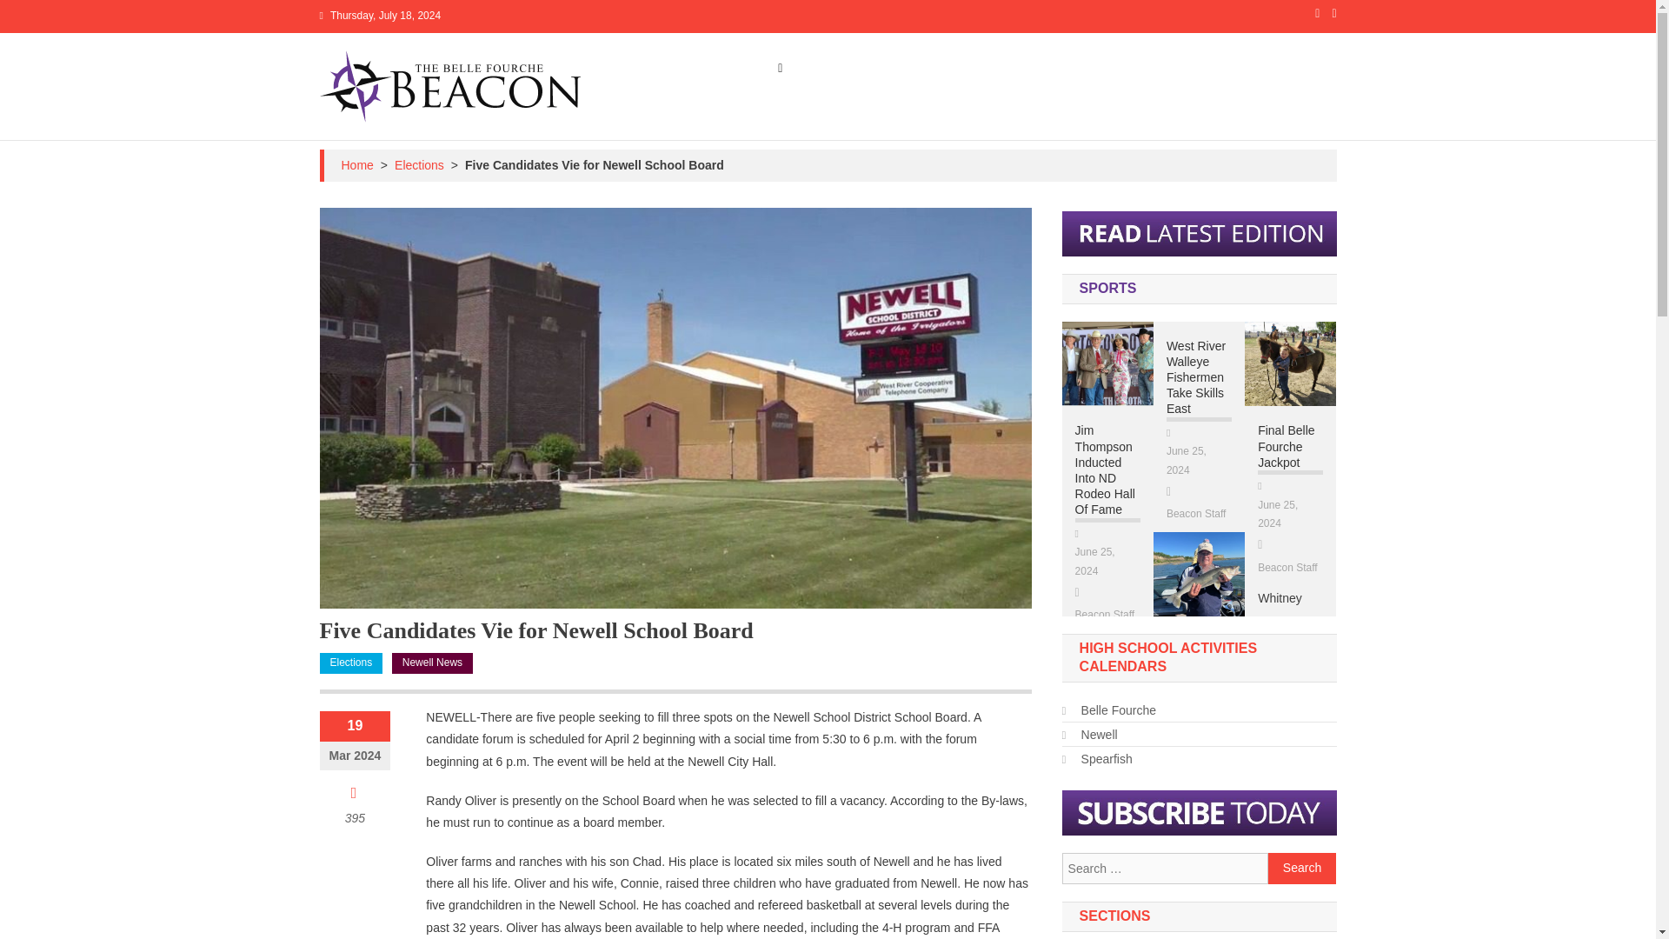  What do you see at coordinates (356, 165) in the screenshot?
I see `Home` at bounding box center [356, 165].